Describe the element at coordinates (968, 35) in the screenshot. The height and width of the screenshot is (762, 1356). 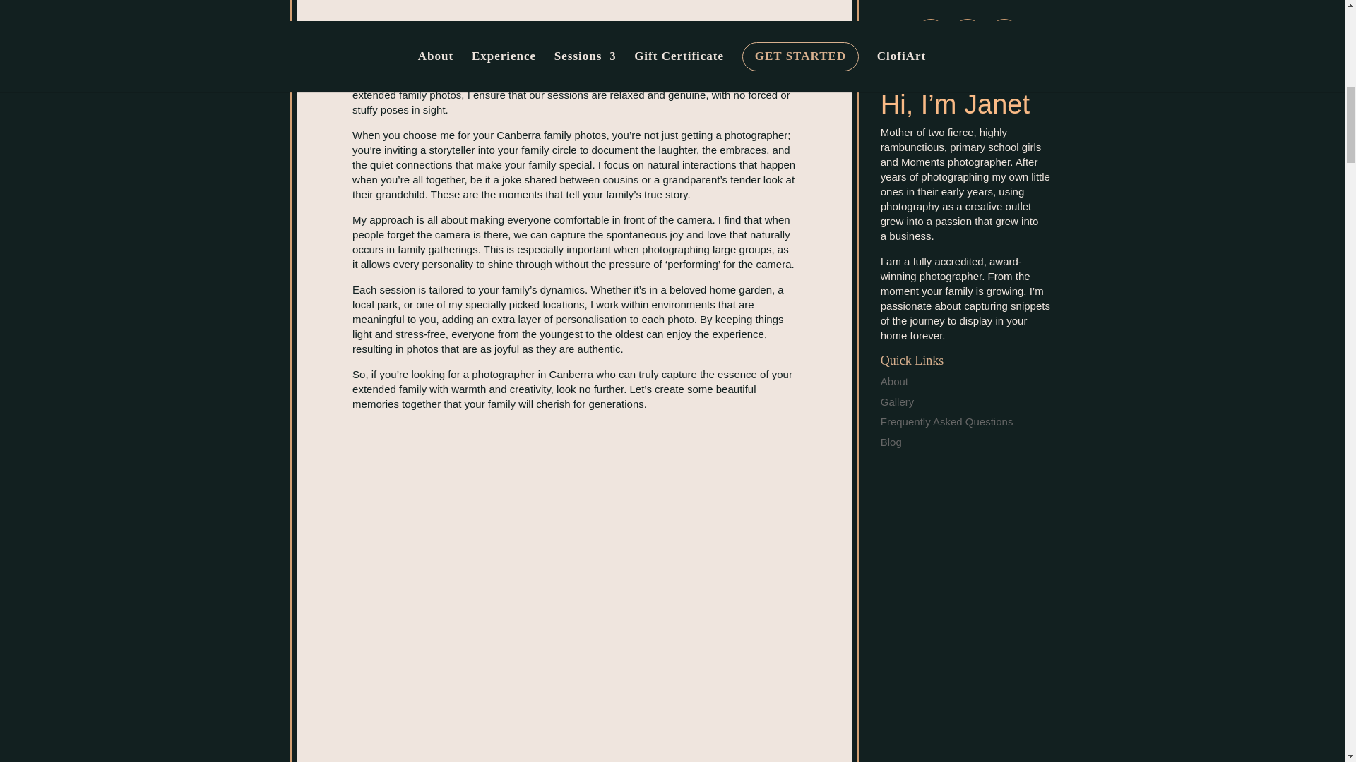
I see `Follow on Instagram` at that location.